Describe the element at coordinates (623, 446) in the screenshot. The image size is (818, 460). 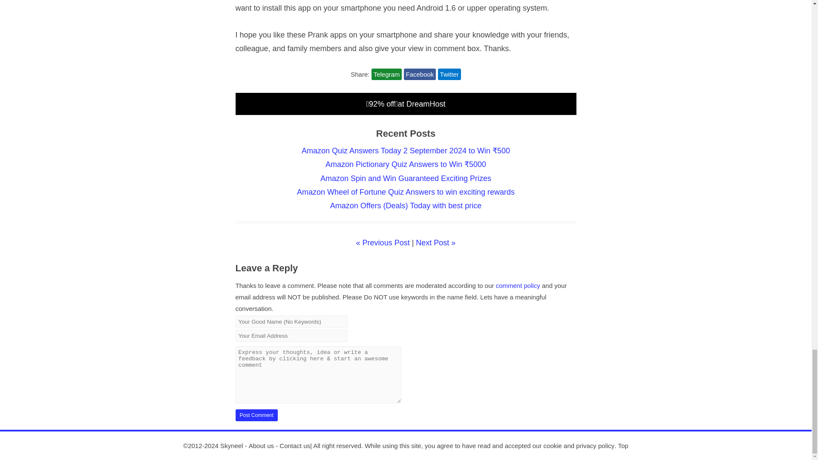
I see `Top` at that location.